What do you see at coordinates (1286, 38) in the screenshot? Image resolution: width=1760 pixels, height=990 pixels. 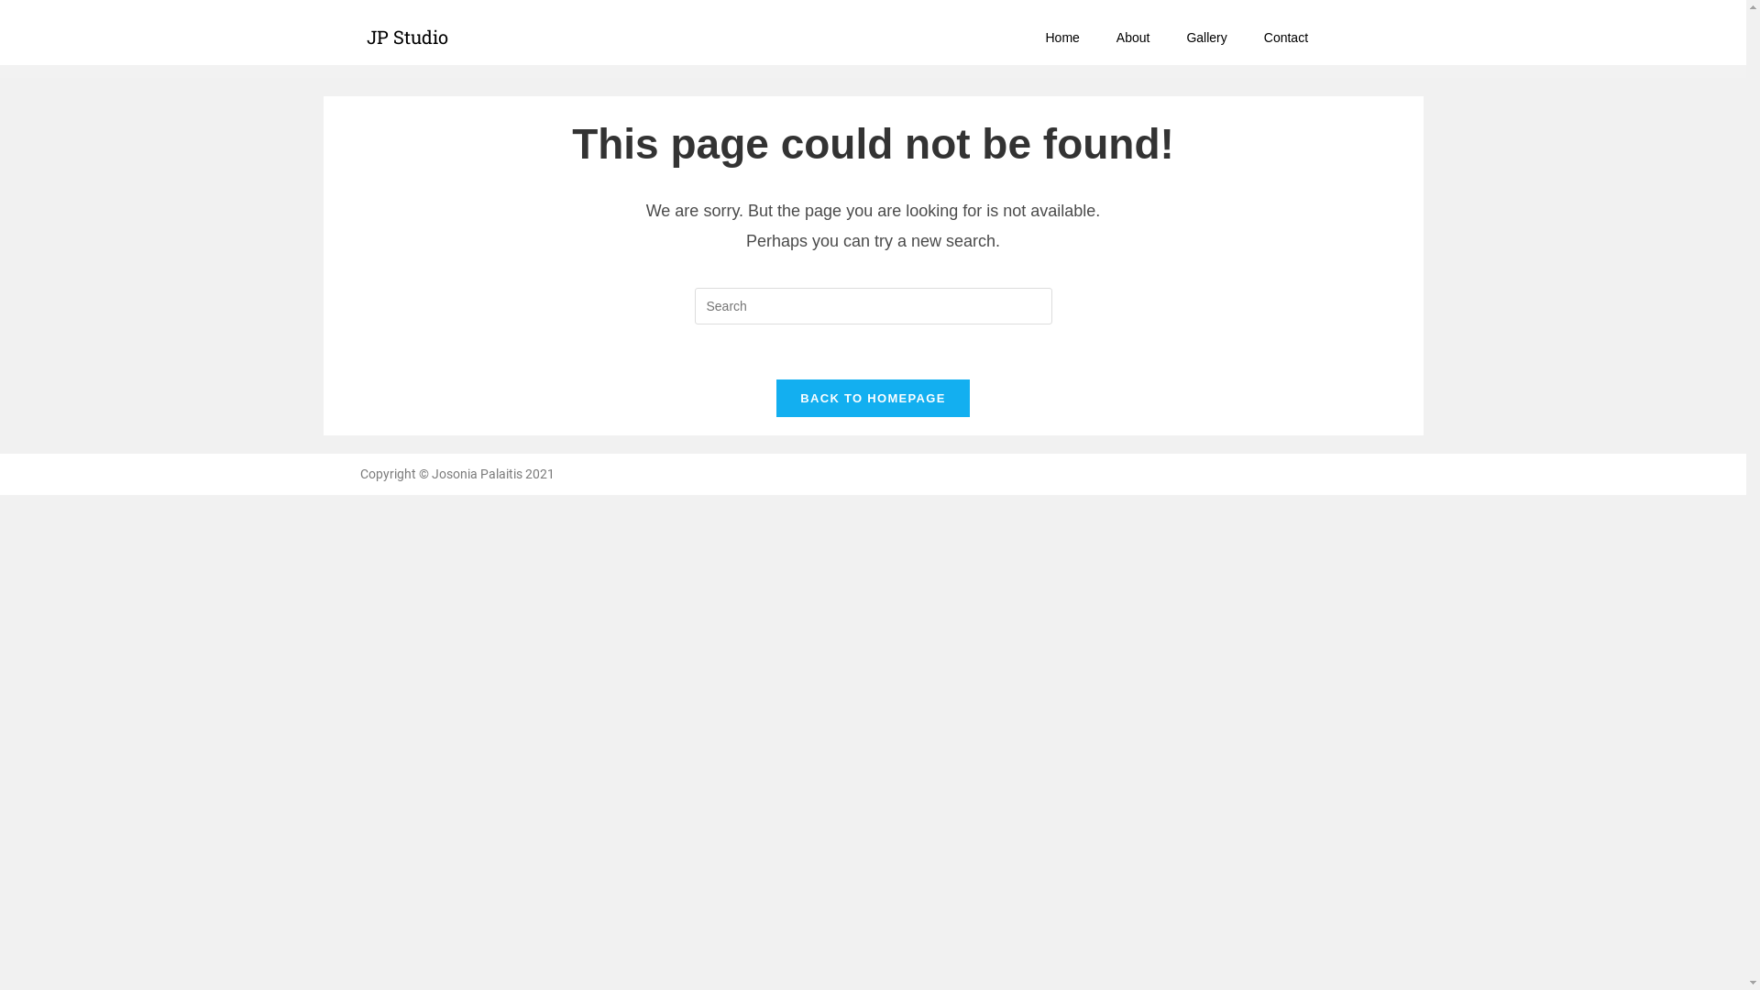 I see `Contact` at bounding box center [1286, 38].